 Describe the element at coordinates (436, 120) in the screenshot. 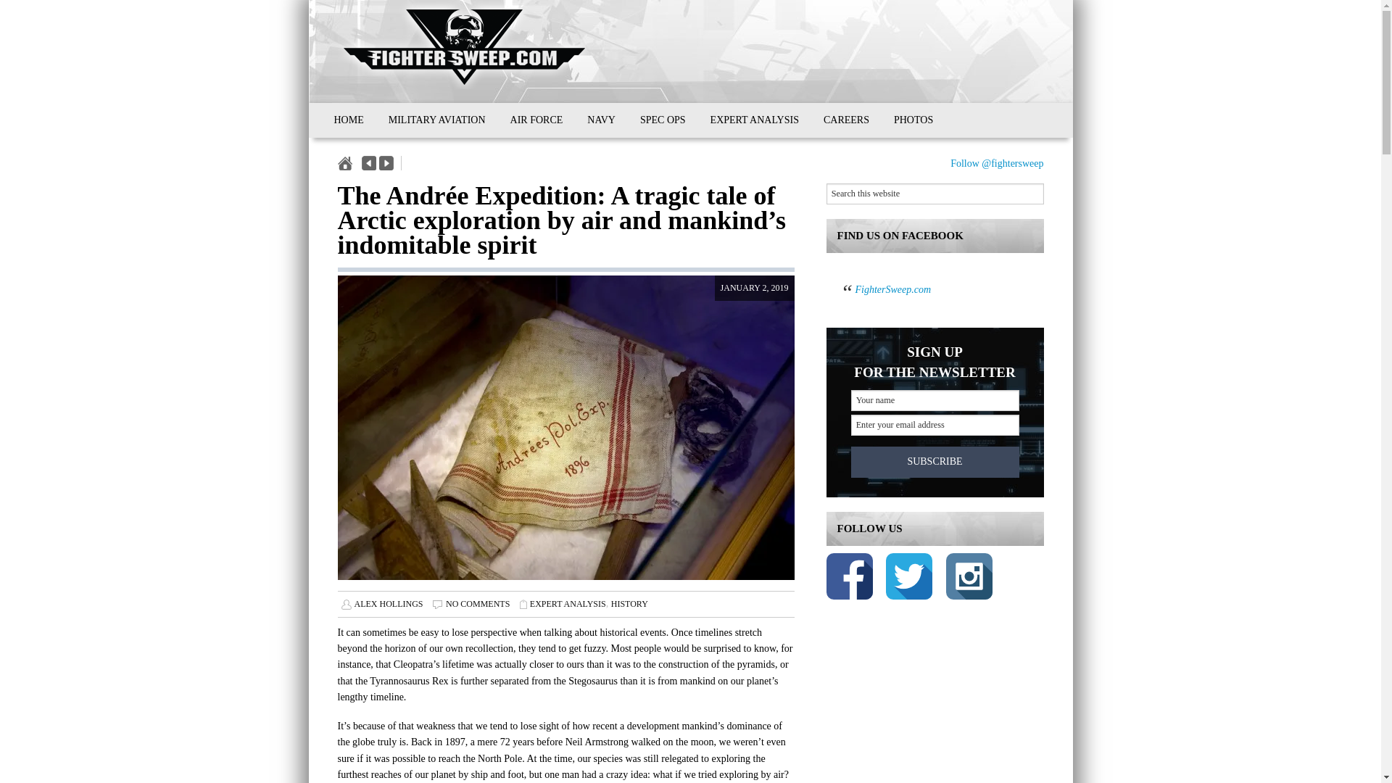

I see `MILITARY AVIATION` at that location.